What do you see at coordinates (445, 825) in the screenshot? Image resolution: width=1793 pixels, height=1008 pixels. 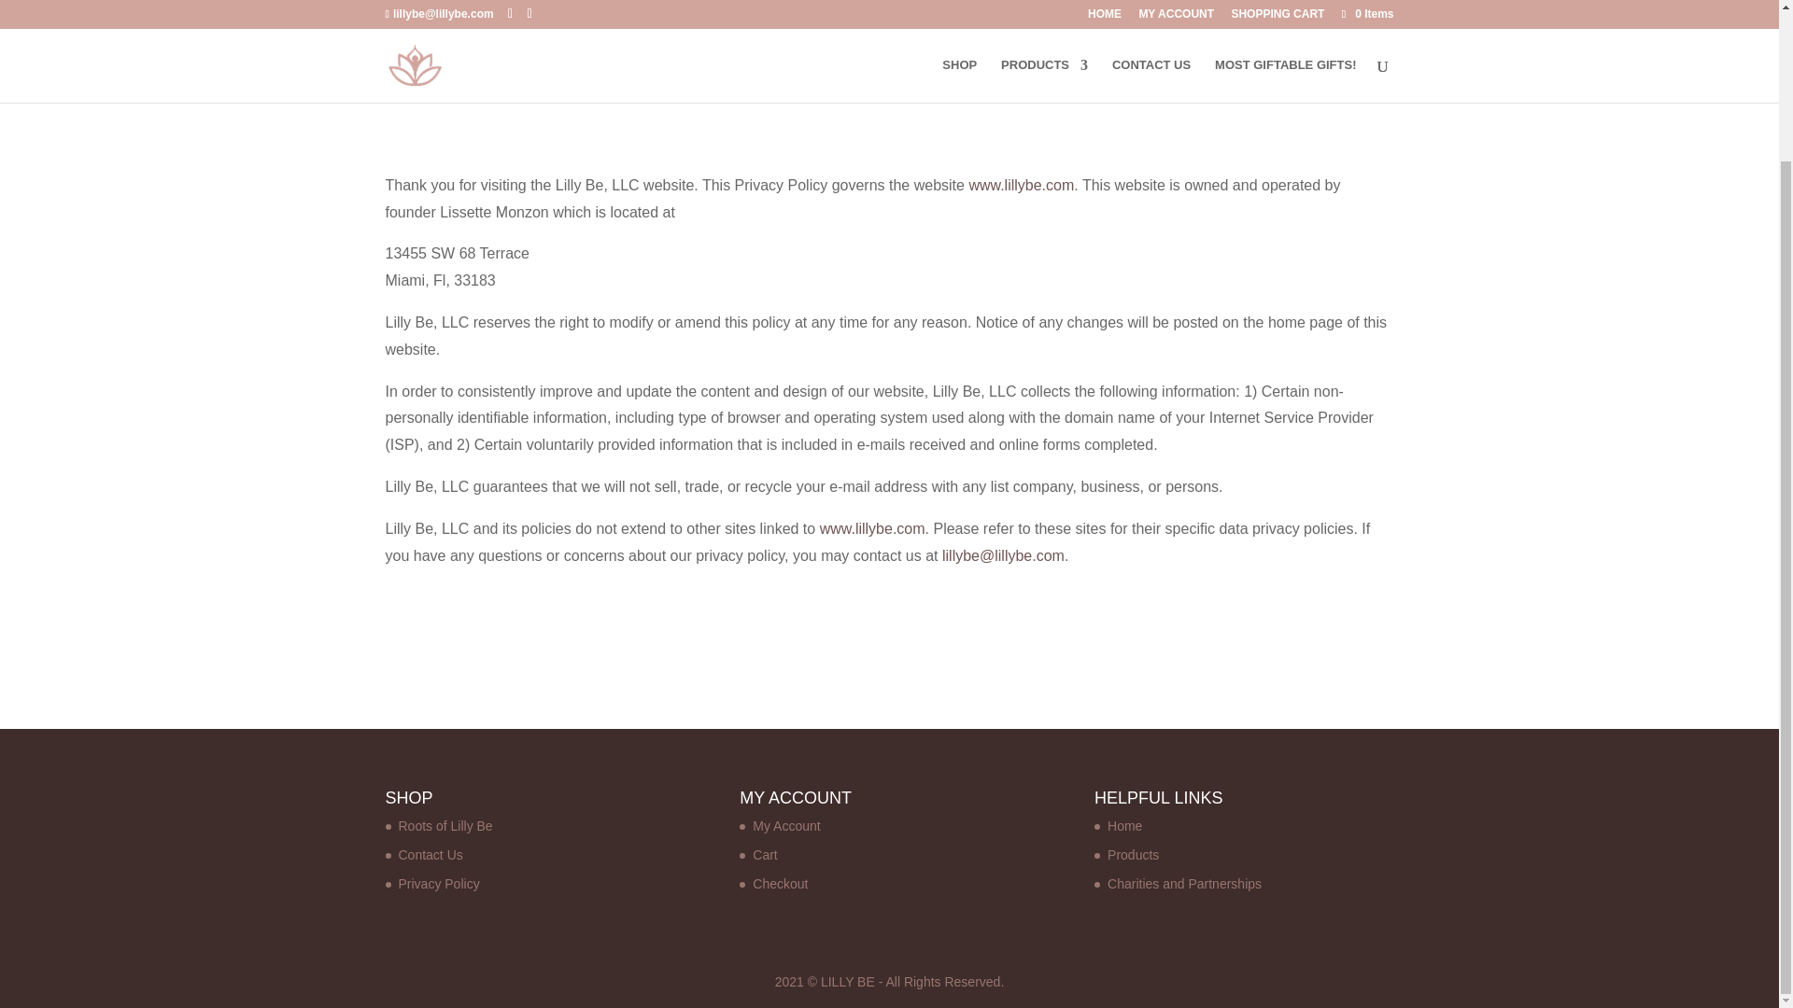 I see `Roots of Lilly Be` at bounding box center [445, 825].